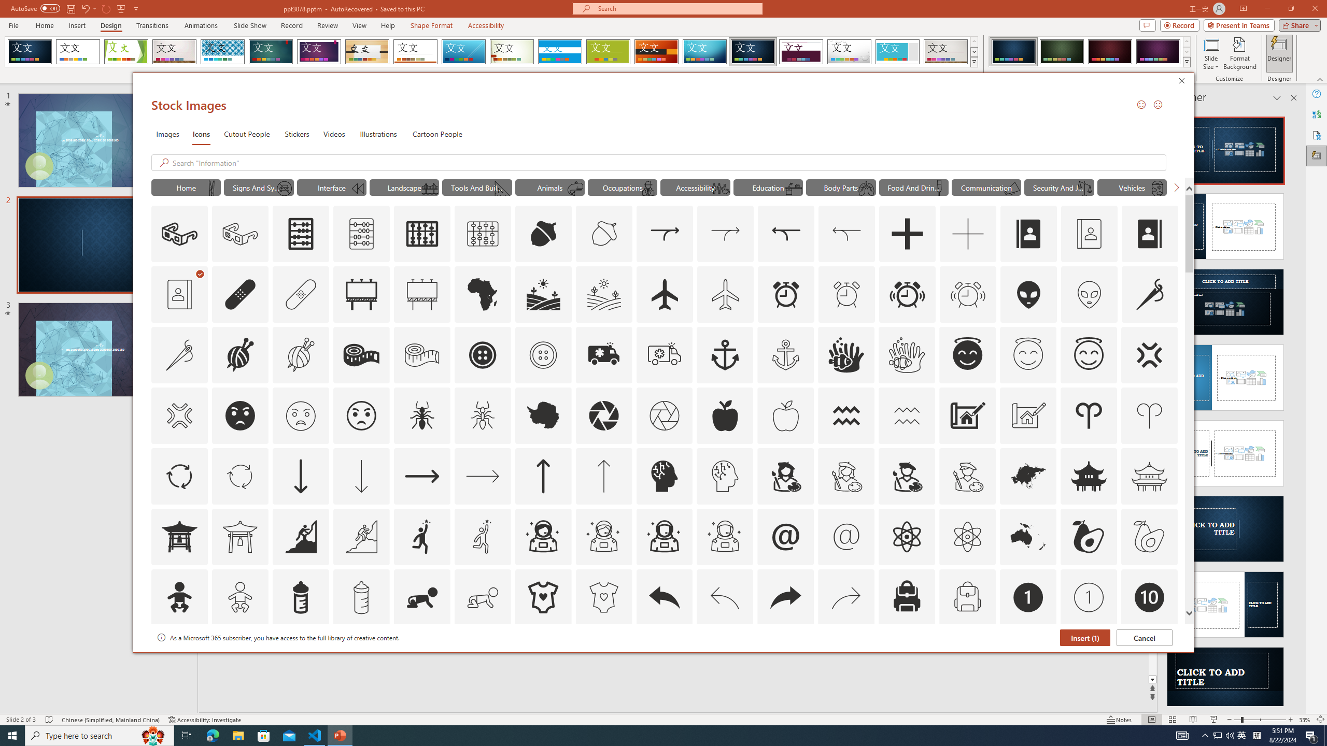  Describe the element at coordinates (840, 187) in the screenshot. I see `"Body Parts" Icons.` at that location.